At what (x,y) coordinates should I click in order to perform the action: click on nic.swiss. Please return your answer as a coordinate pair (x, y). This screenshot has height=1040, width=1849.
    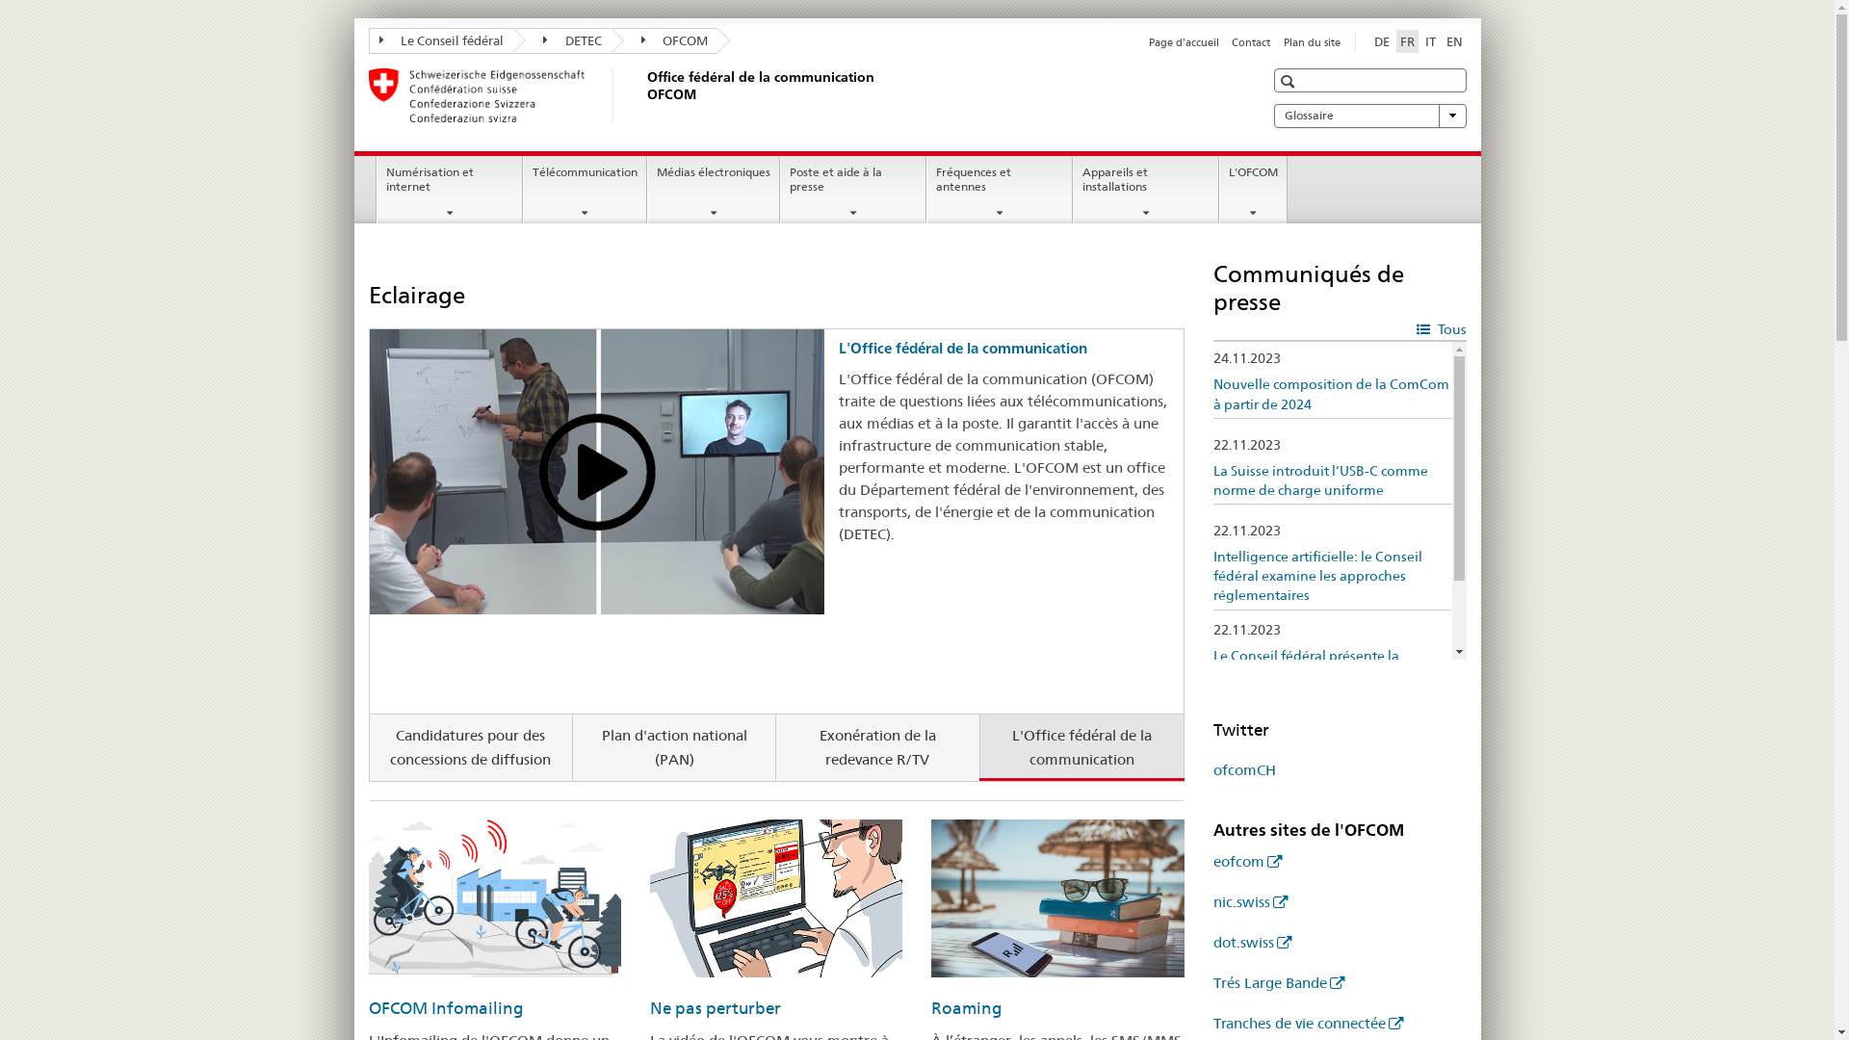
    Looking at the image, I should click on (1250, 901).